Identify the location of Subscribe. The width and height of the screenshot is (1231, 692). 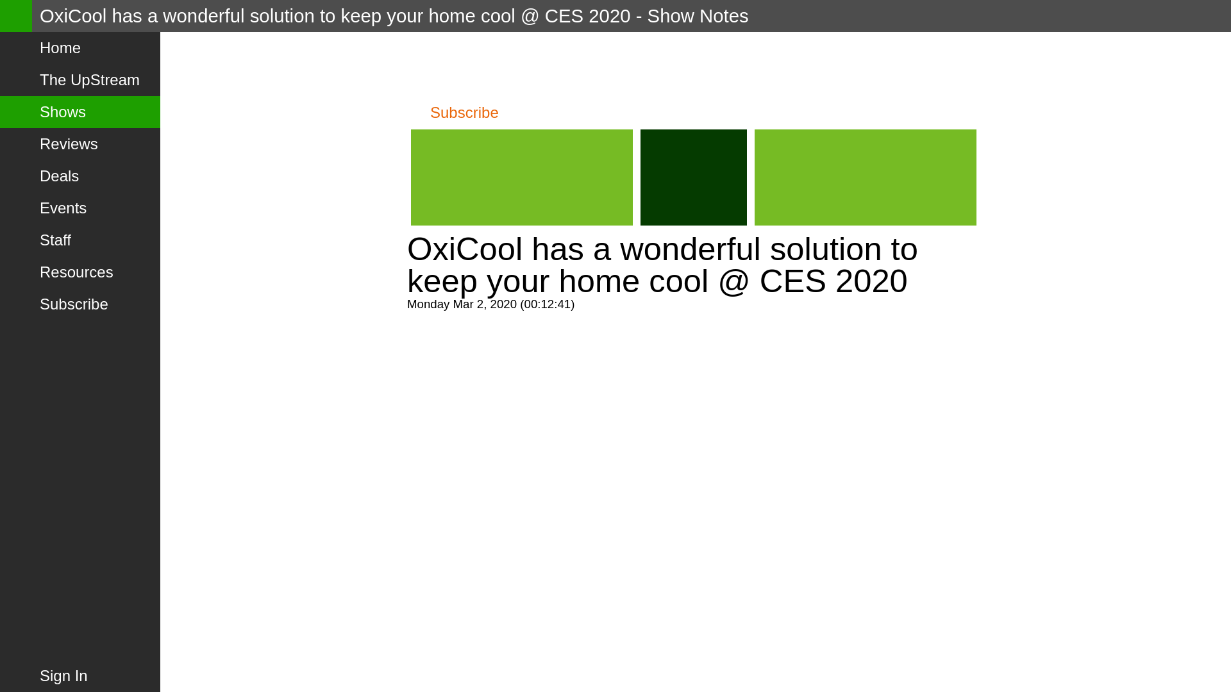
(80, 304).